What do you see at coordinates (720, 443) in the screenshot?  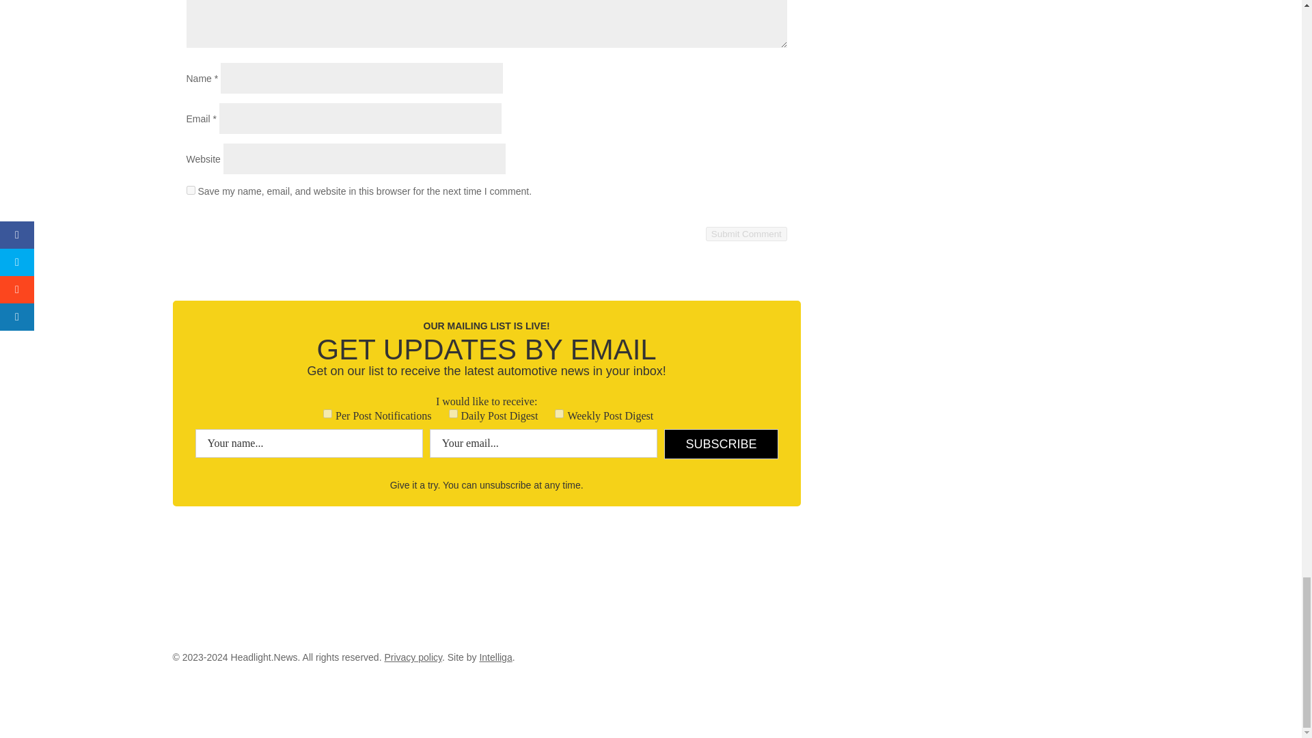 I see `Subscribe` at bounding box center [720, 443].